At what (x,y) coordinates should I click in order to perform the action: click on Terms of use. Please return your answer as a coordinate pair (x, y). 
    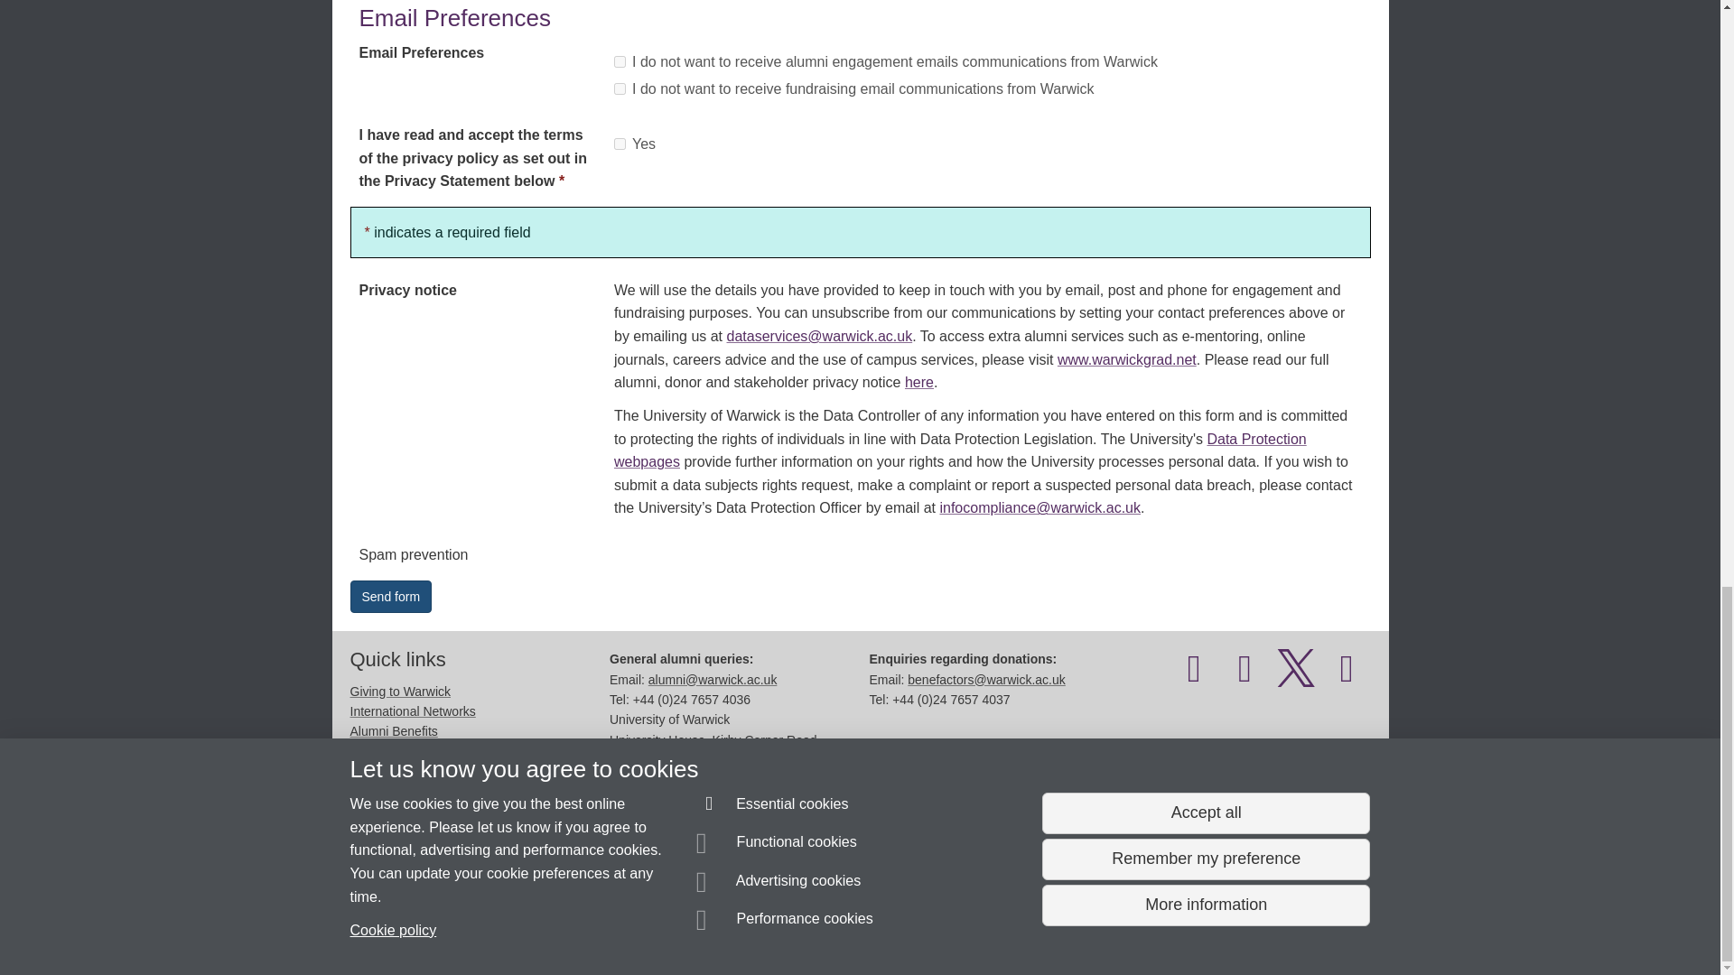
    Looking at the image, I should click on (844, 929).